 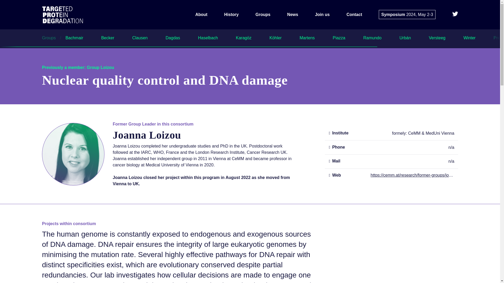 I want to click on About, so click(x=201, y=14).